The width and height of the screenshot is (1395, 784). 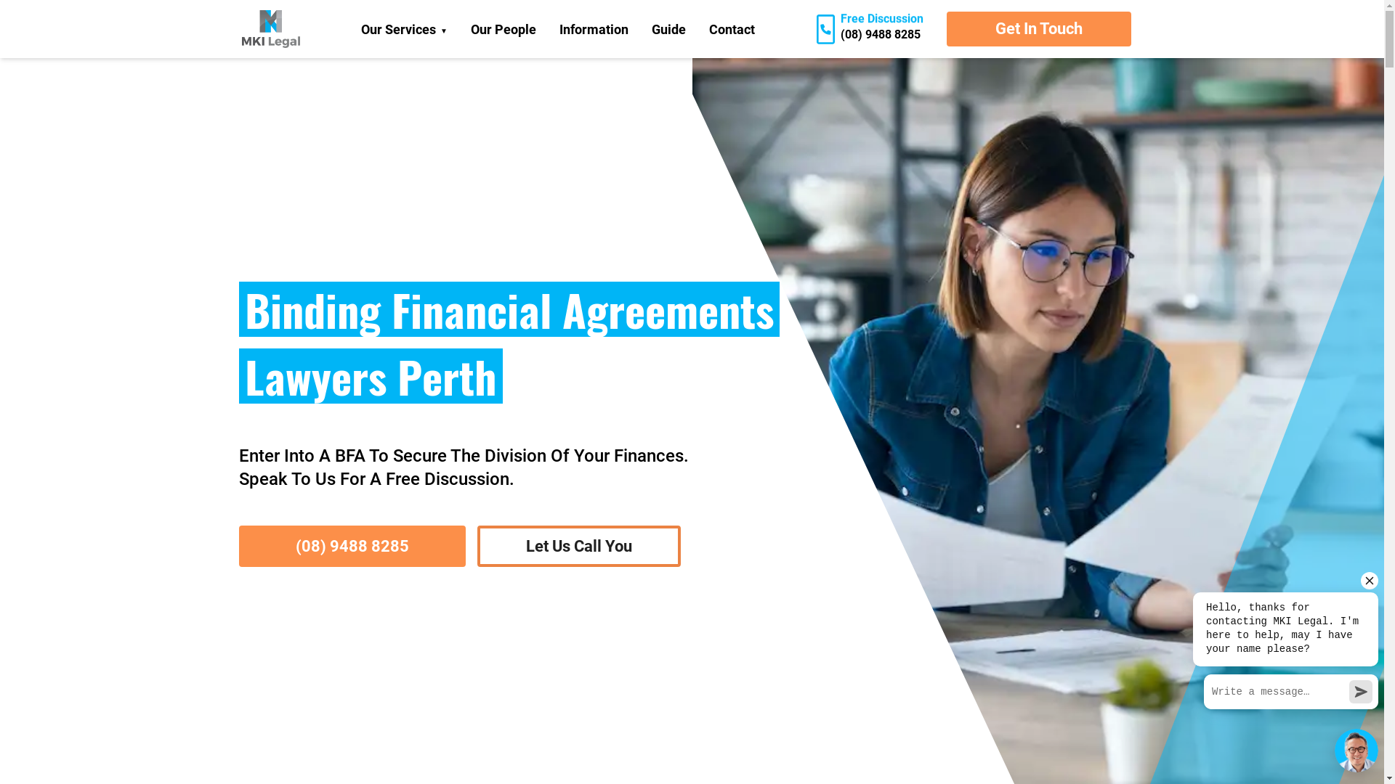 I want to click on (08) 9488 8285, so click(x=352, y=546).